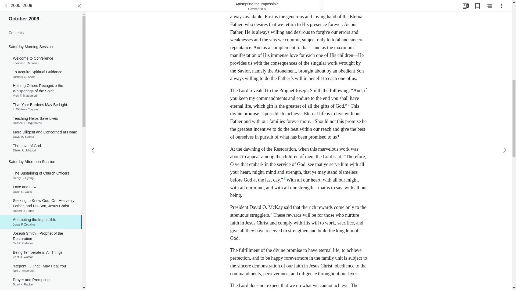 The image size is (516, 290). Describe the element at coordinates (41, 12) in the screenshot. I see `Priesthood Session` at that location.